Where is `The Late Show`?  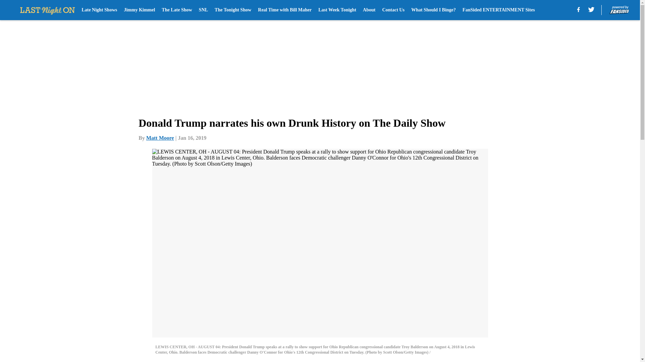 The Late Show is located at coordinates (177, 10).